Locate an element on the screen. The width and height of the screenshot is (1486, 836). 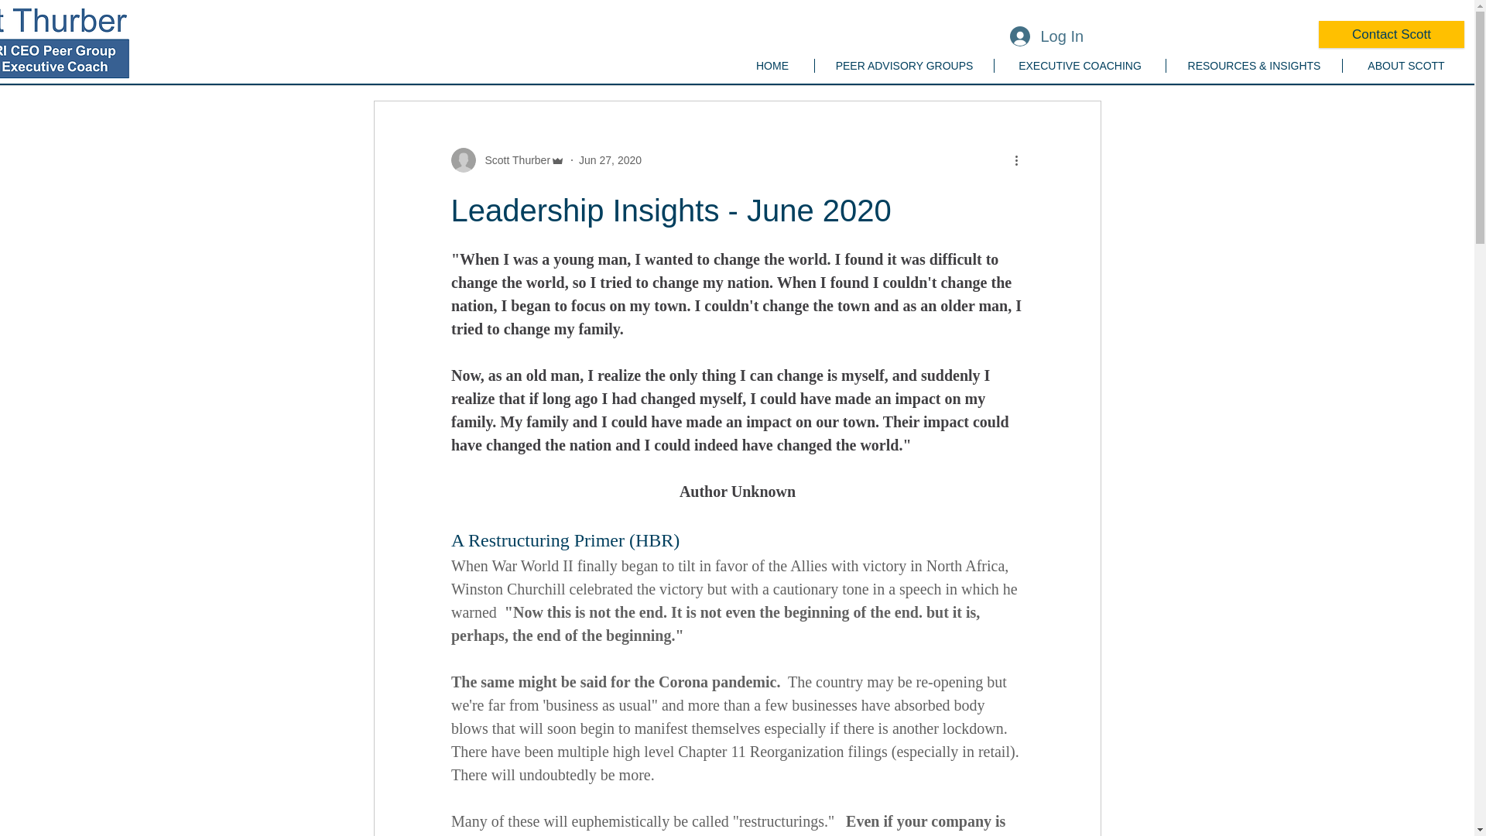
ABOUT SCOTT is located at coordinates (1406, 65).